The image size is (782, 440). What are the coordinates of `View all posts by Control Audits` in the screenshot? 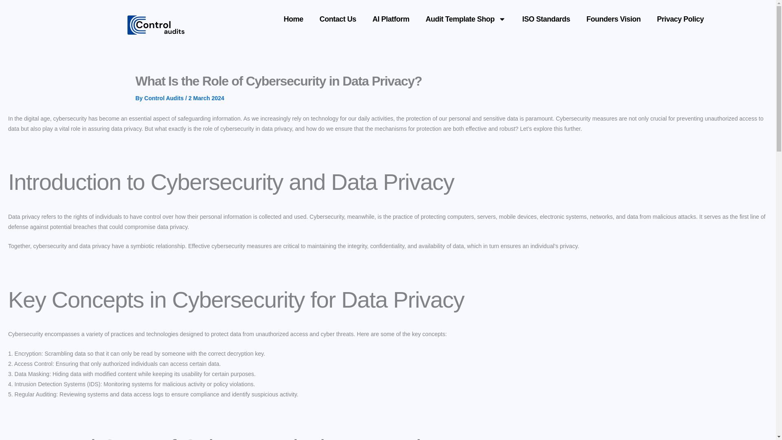 It's located at (165, 98).